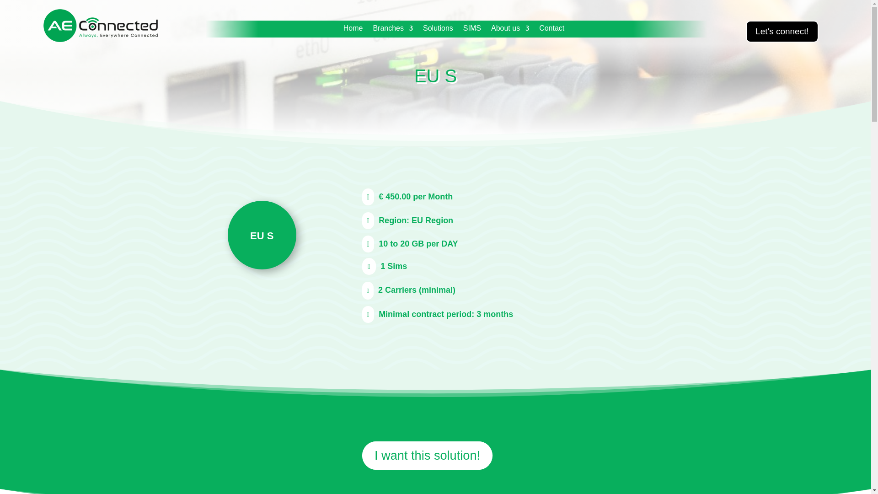 The width and height of the screenshot is (878, 494). Describe the element at coordinates (472, 30) in the screenshot. I see `SIMS` at that location.